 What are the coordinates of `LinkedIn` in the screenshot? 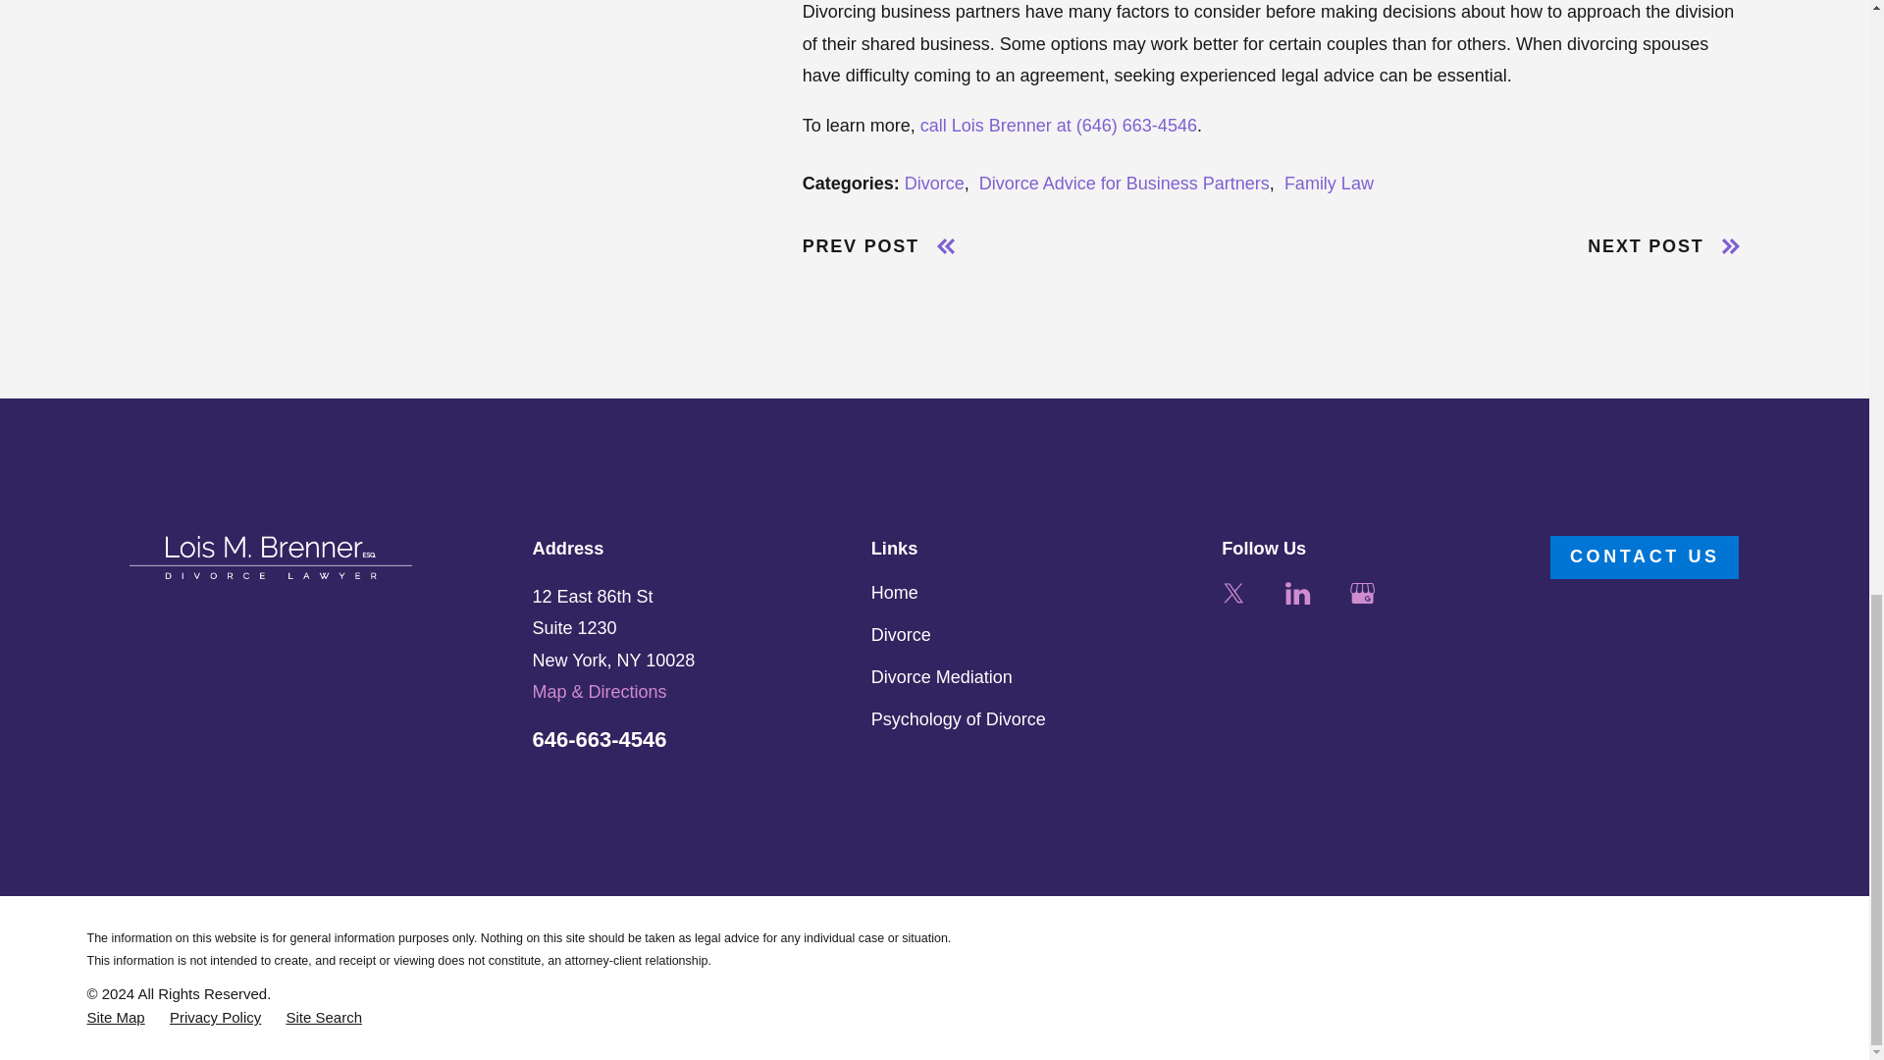 It's located at (1297, 593).